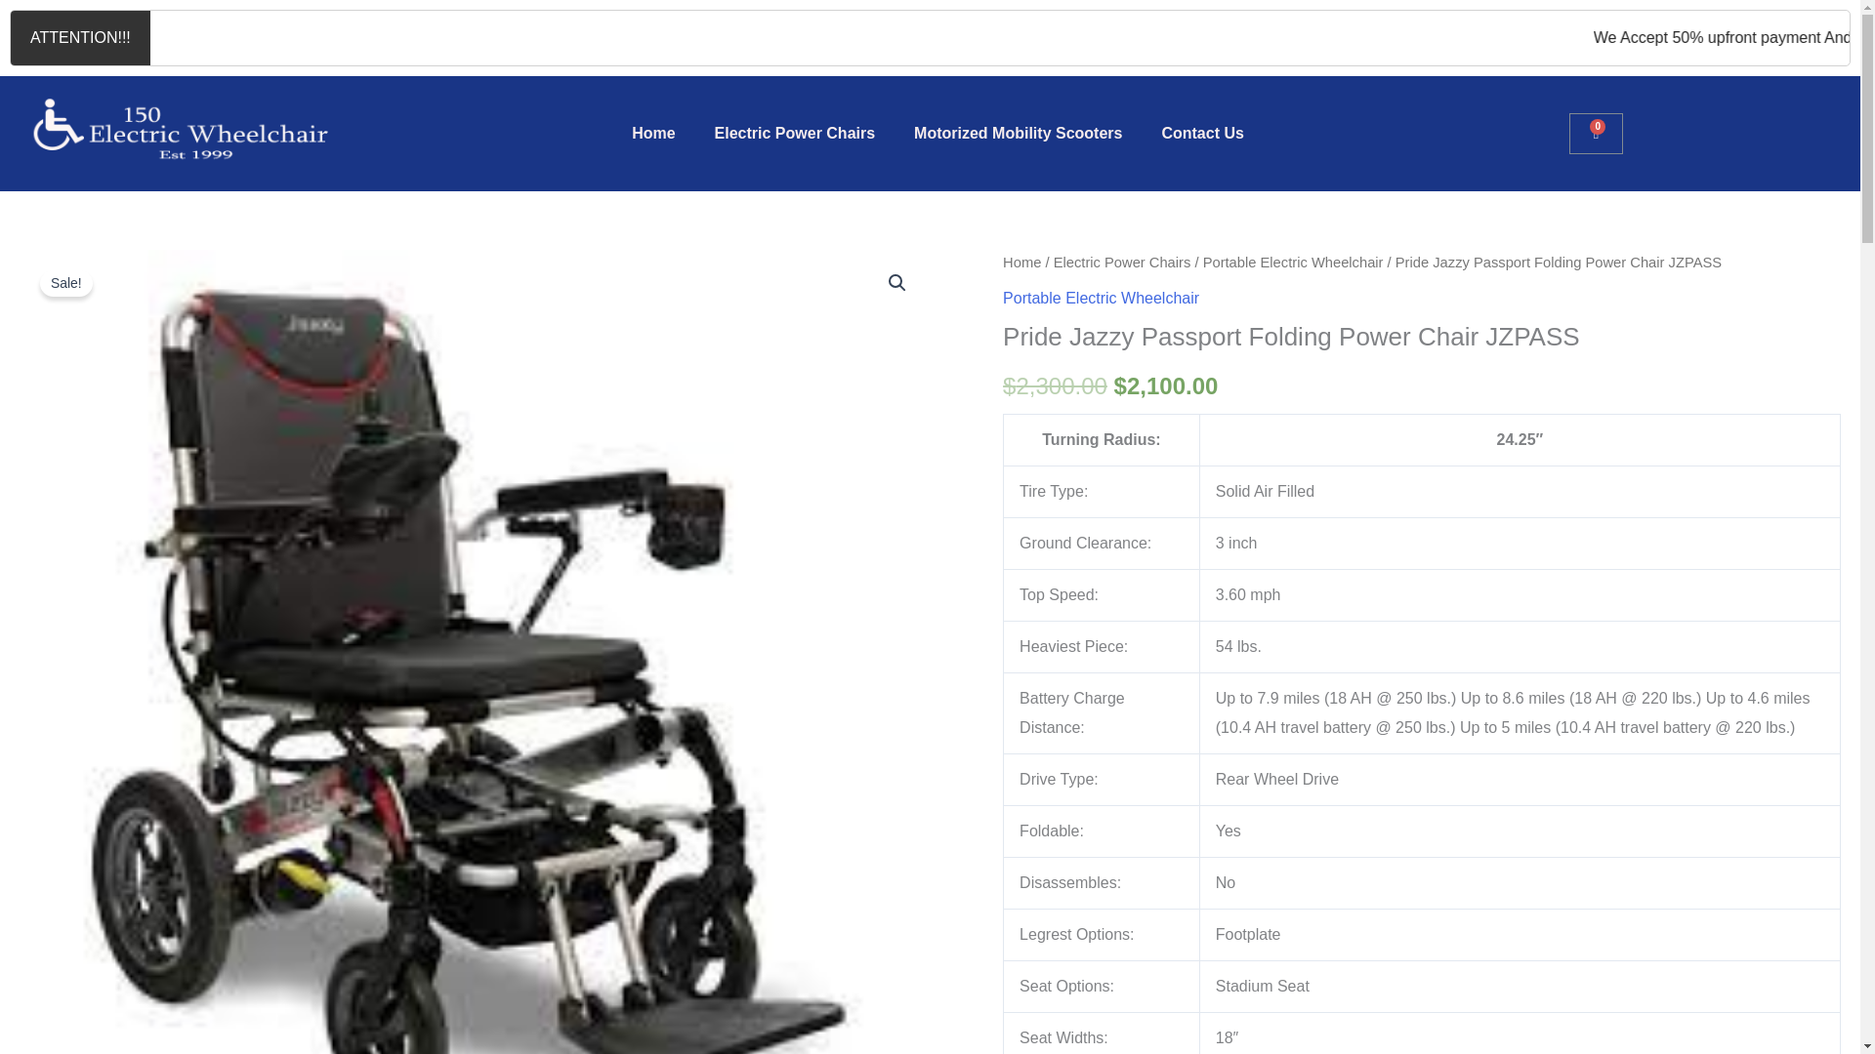 The height and width of the screenshot is (1054, 1875). Describe the element at coordinates (652, 133) in the screenshot. I see `Home` at that location.